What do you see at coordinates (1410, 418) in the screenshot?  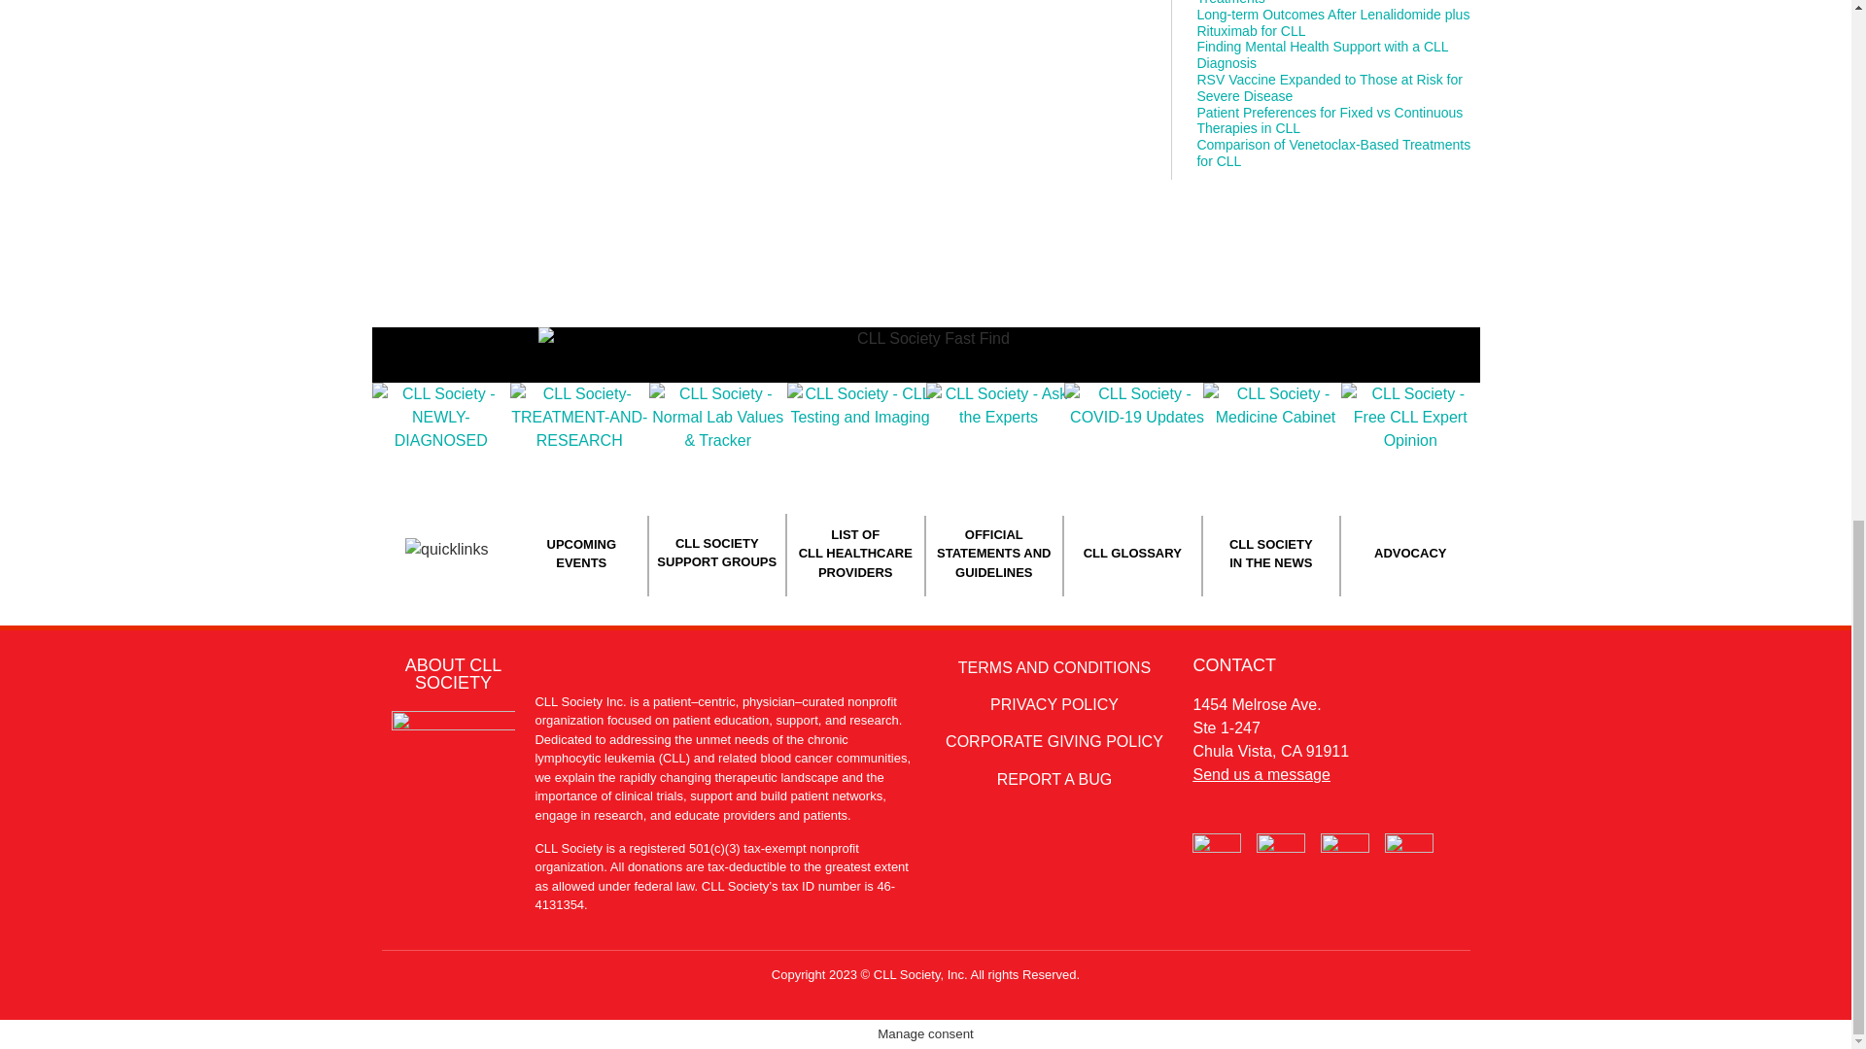 I see `xFINAL Free CLL Expwert Opinion 107` at bounding box center [1410, 418].